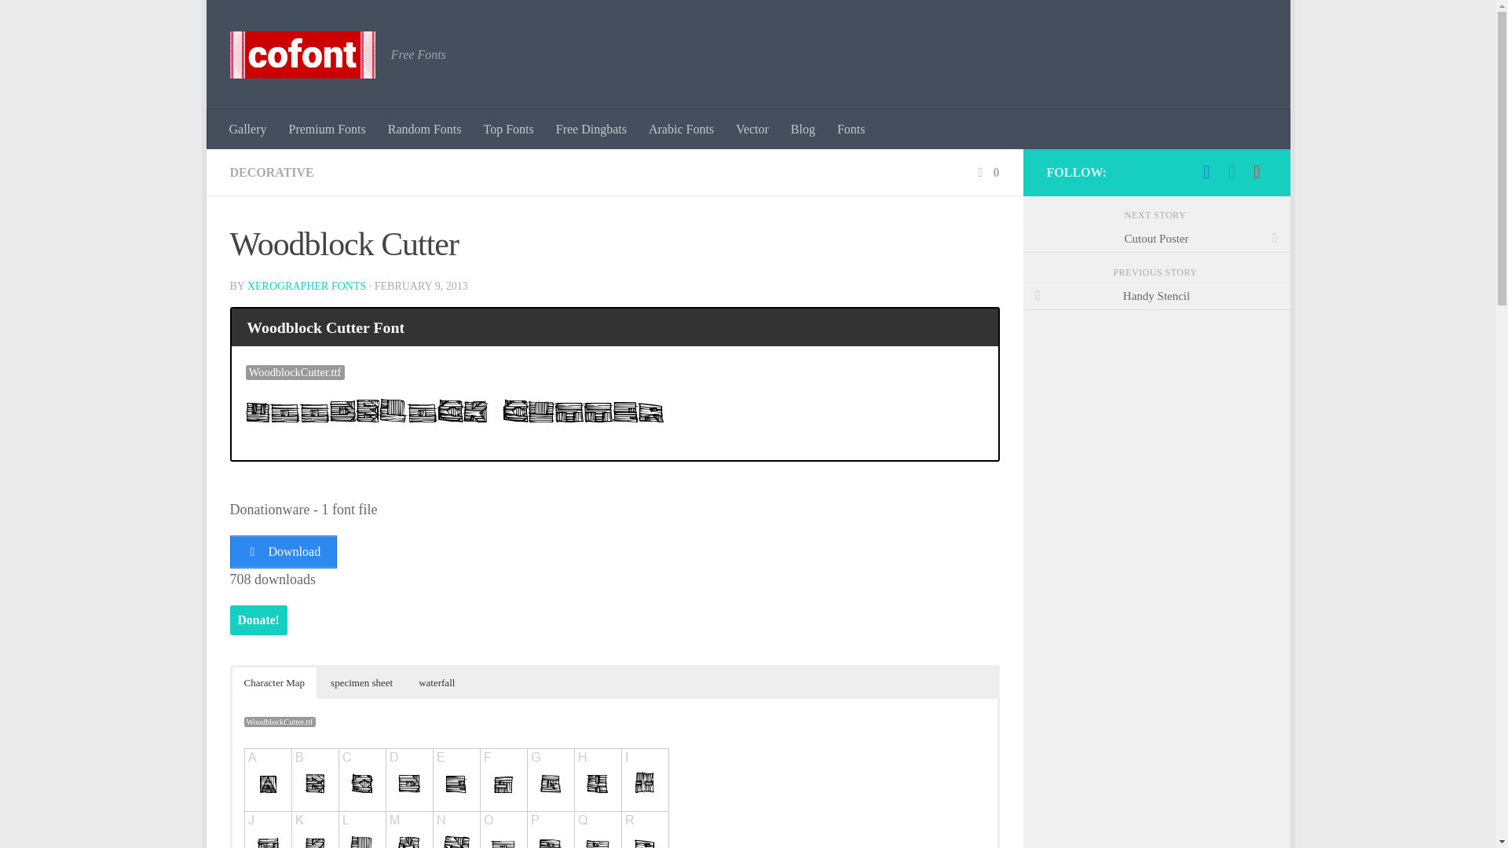 This screenshot has width=1508, height=848. Describe the element at coordinates (425, 130) in the screenshot. I see `Random Fonts` at that location.